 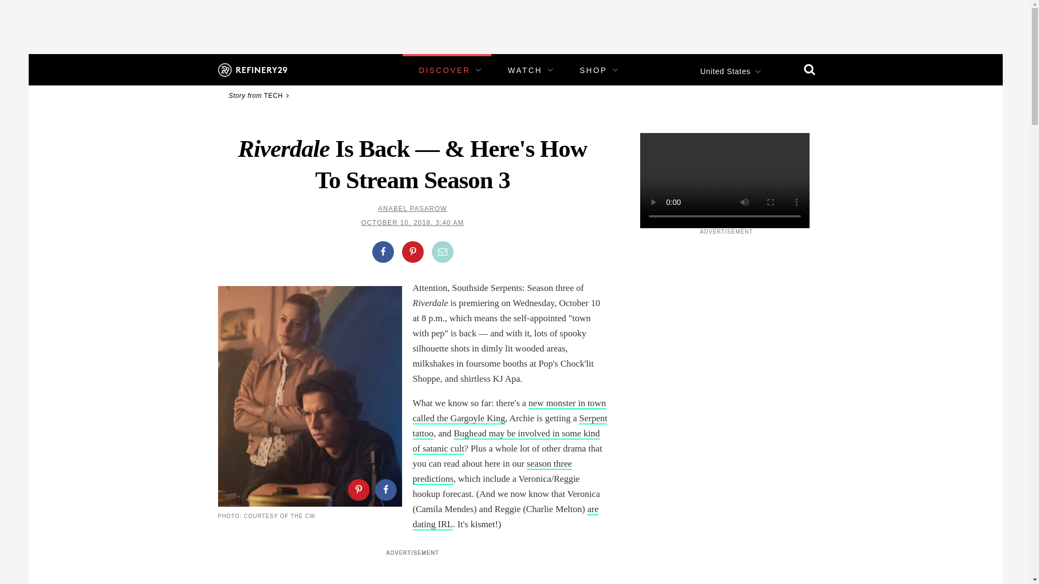 I want to click on Share by Email, so click(x=443, y=252).